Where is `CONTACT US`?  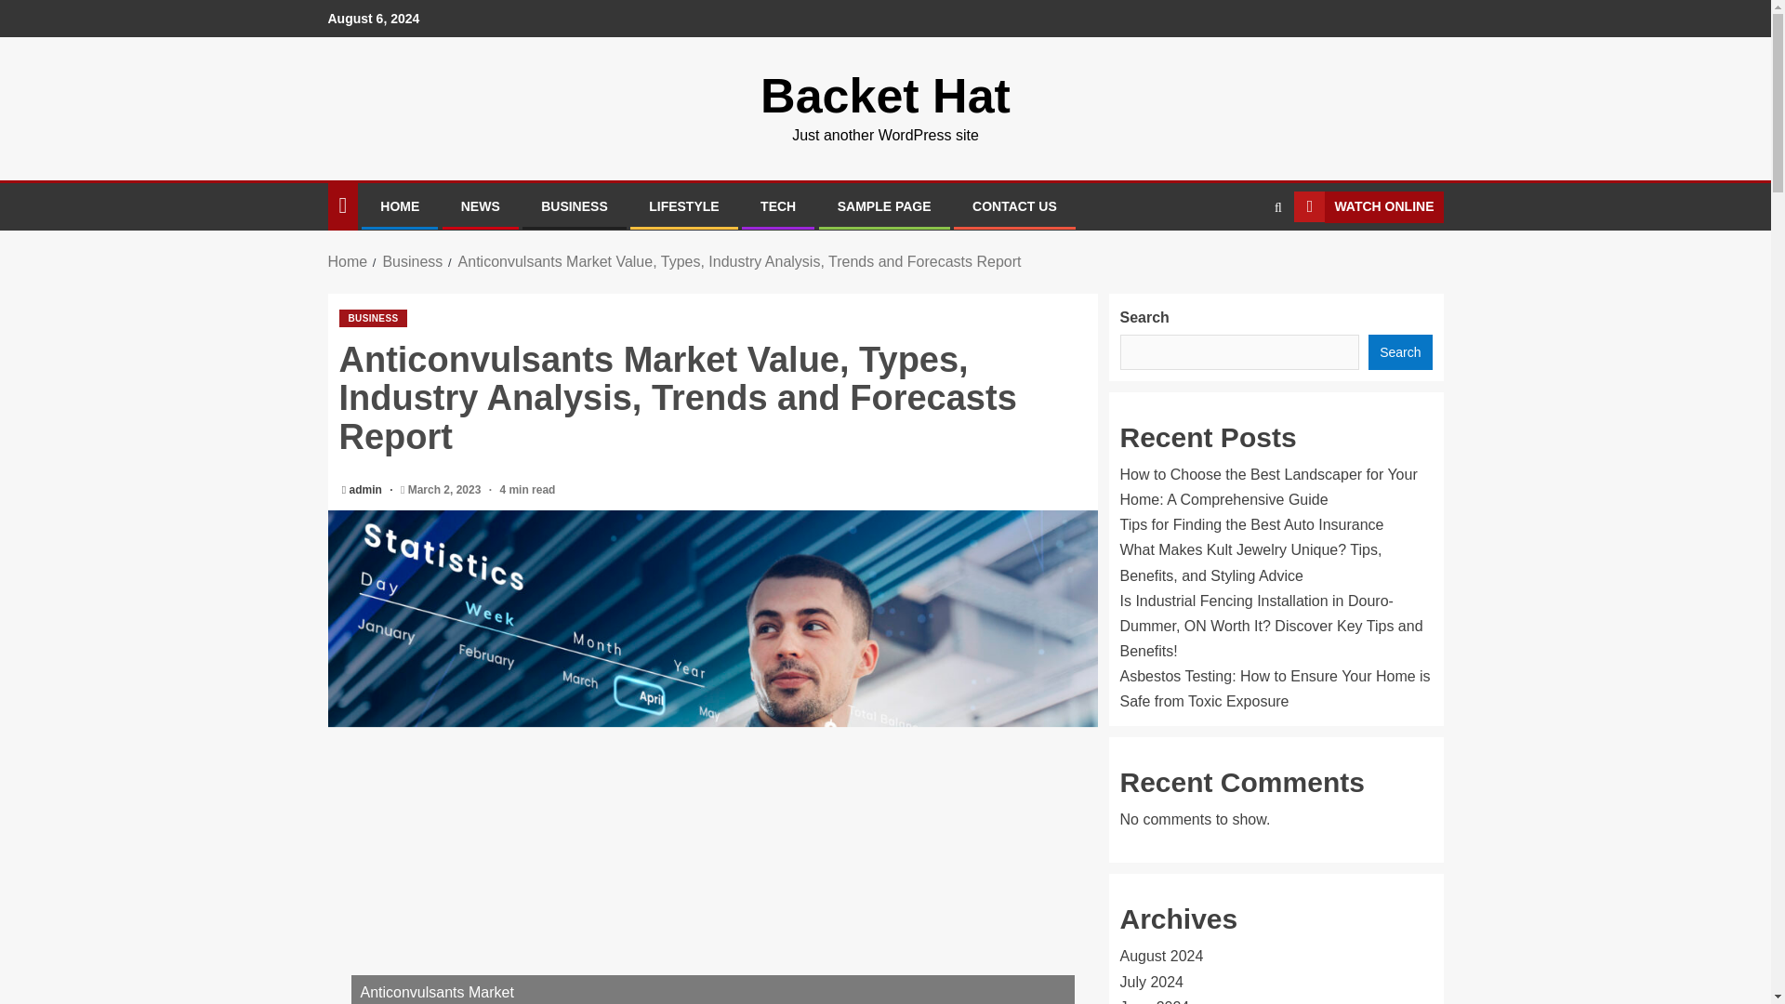
CONTACT US is located at coordinates (1014, 206).